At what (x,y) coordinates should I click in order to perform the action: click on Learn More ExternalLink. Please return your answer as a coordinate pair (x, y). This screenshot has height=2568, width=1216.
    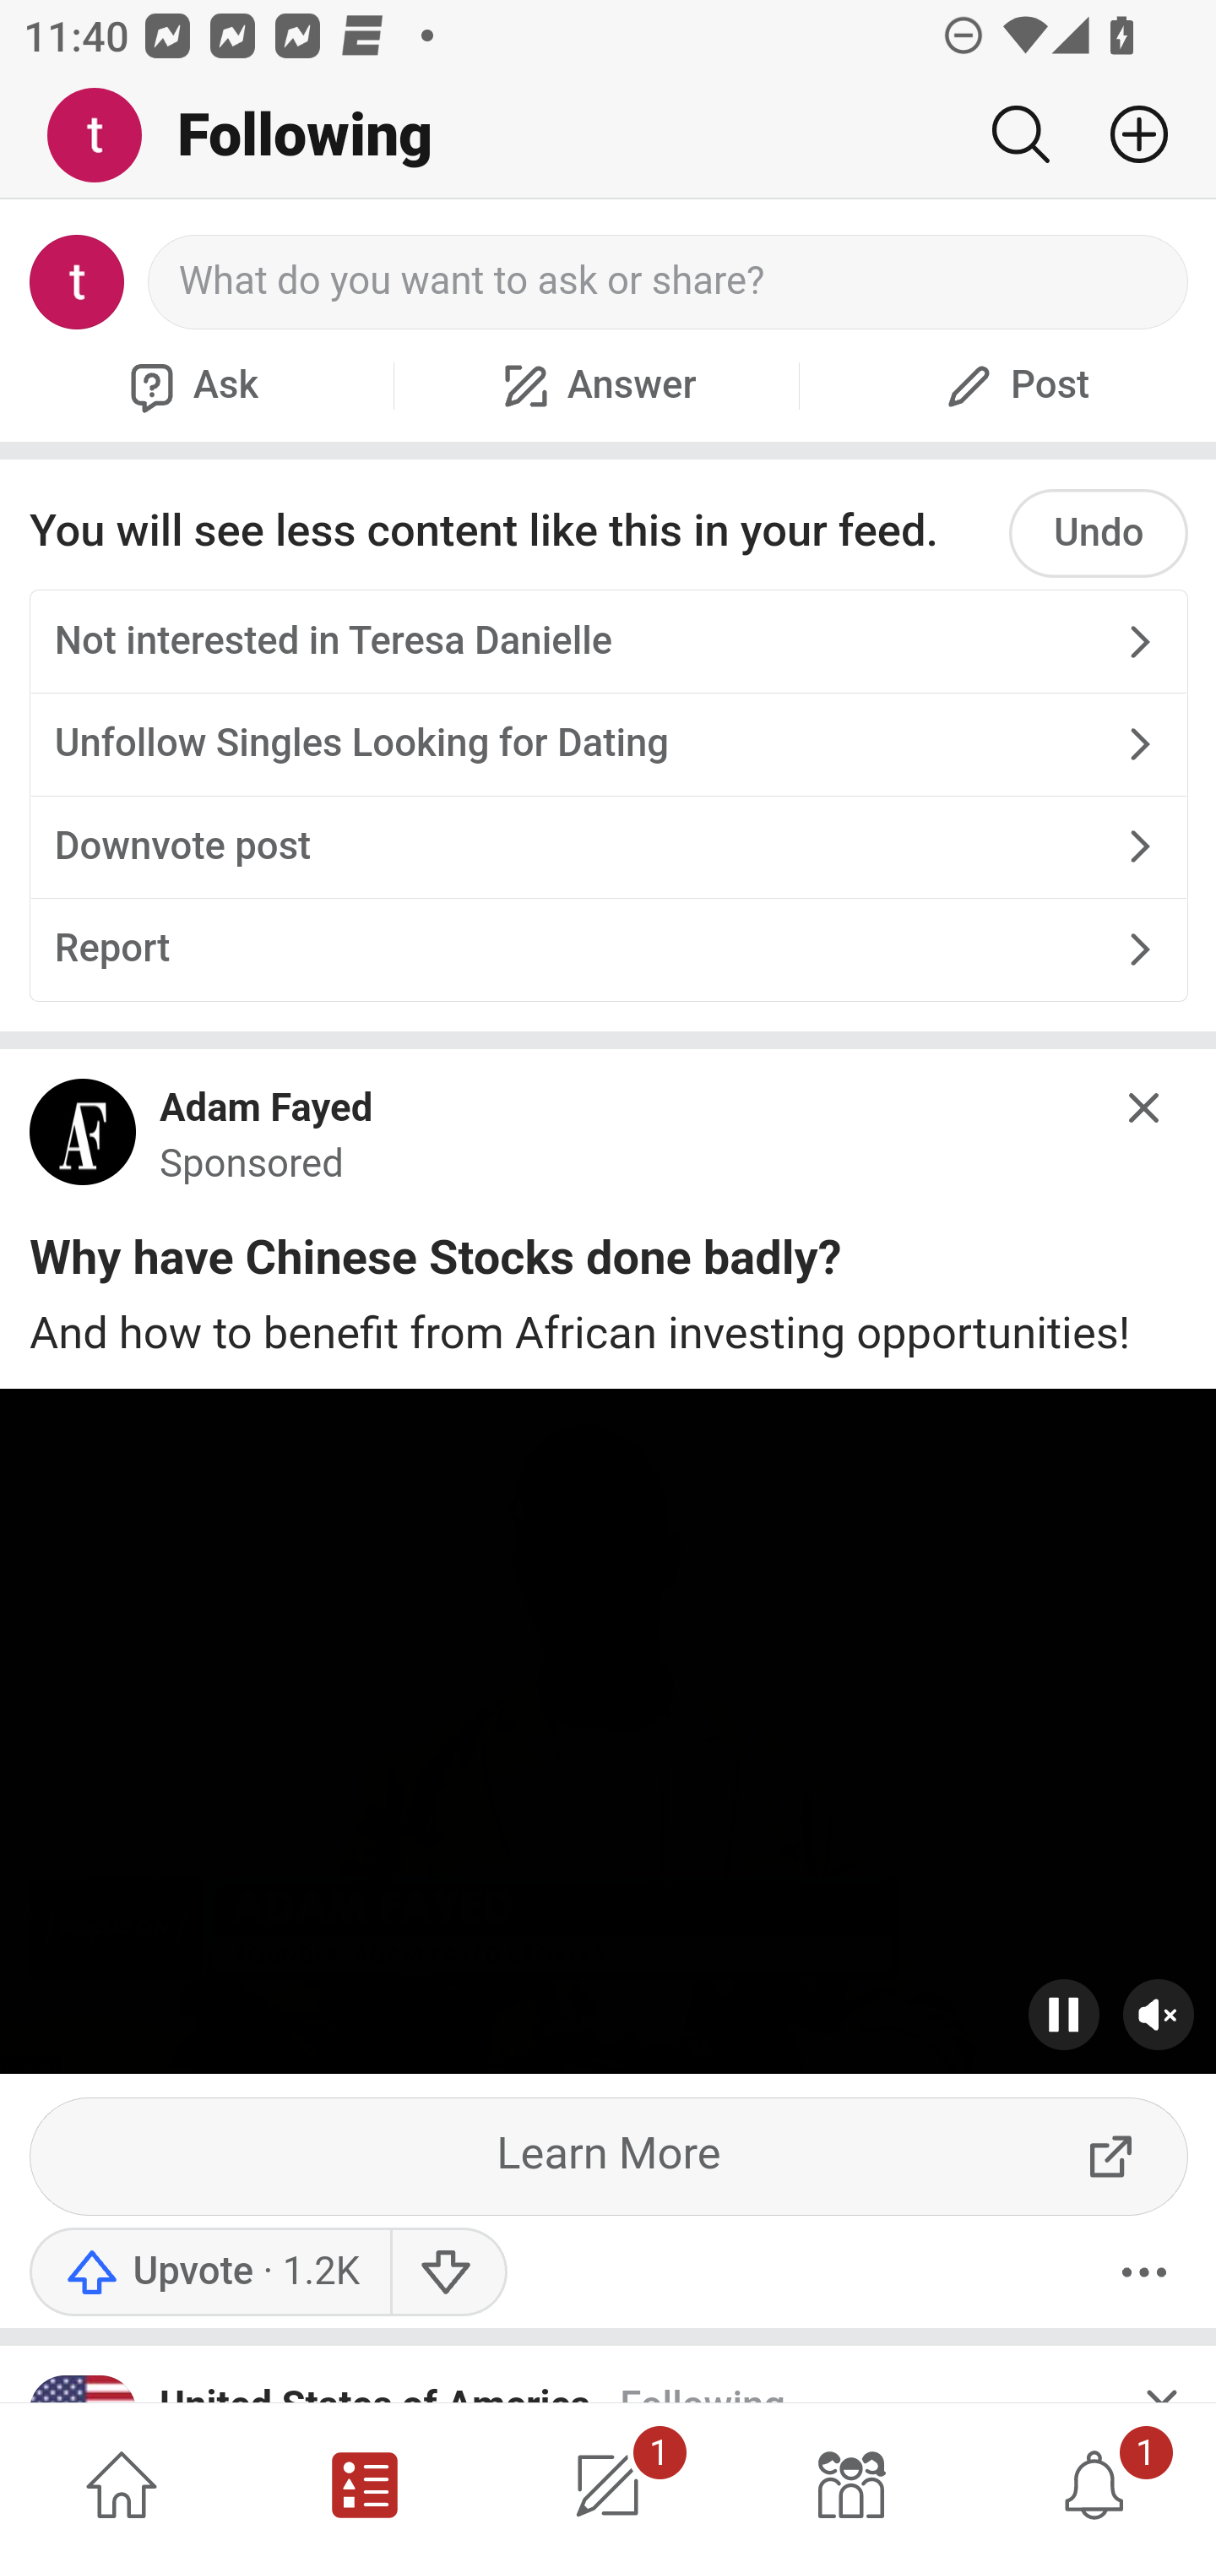
    Looking at the image, I should click on (610, 2157).